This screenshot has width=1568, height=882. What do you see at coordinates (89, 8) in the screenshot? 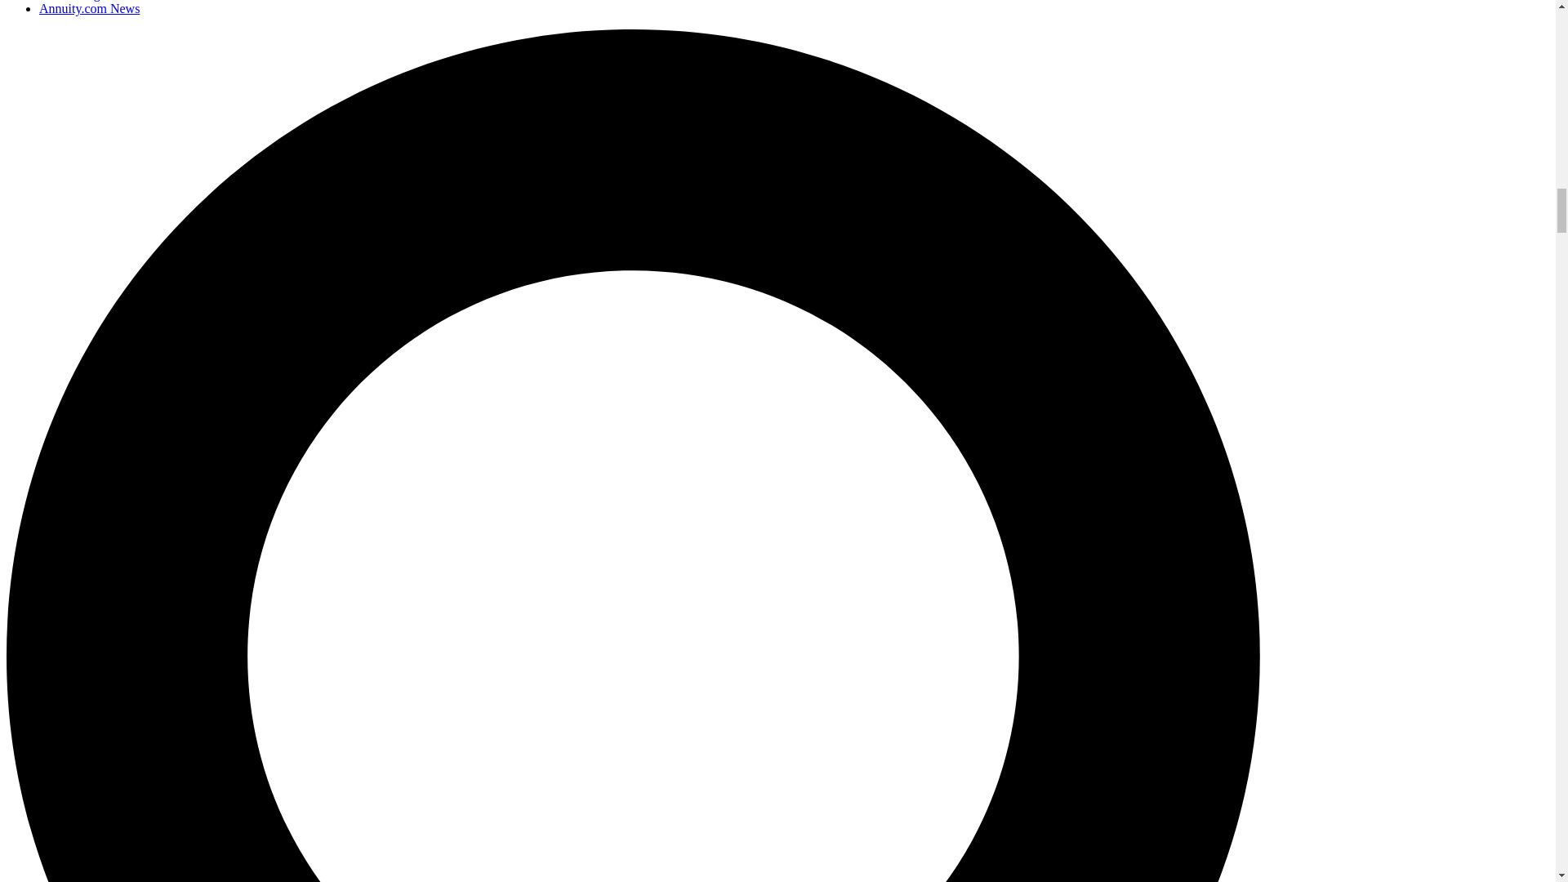
I see `Annuity.com News` at bounding box center [89, 8].